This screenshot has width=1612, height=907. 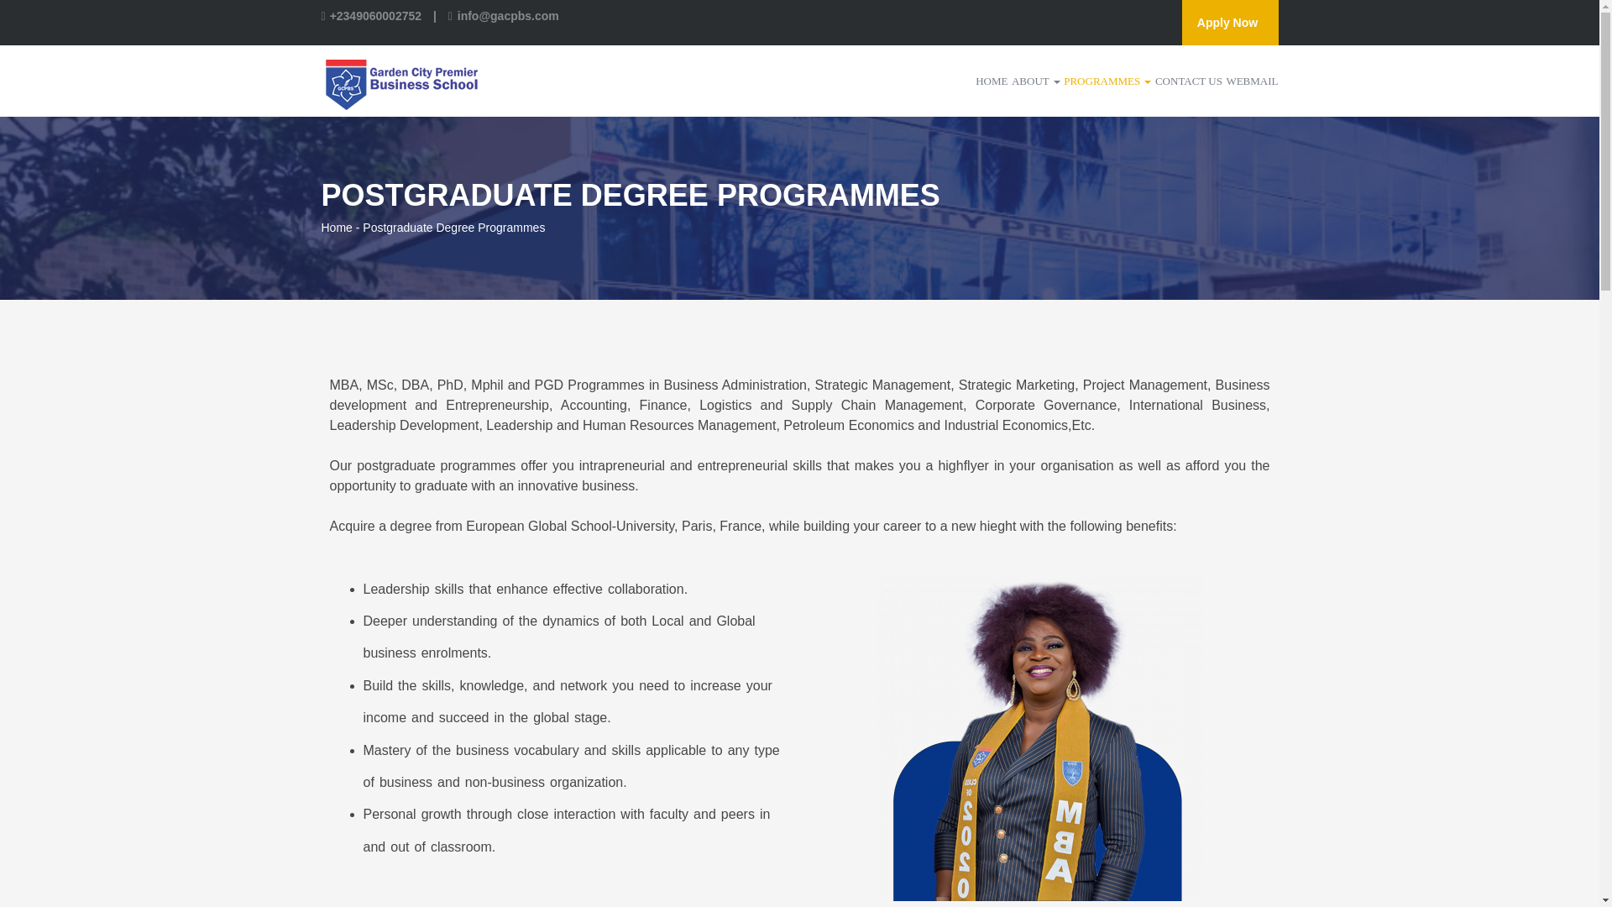 What do you see at coordinates (336, 227) in the screenshot?
I see `Home` at bounding box center [336, 227].